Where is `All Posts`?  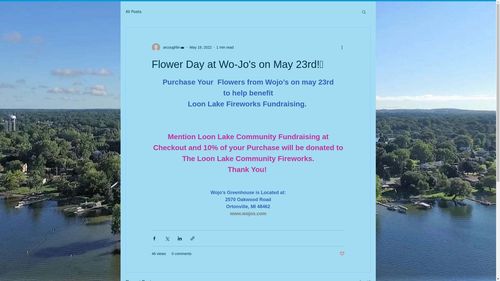 All Posts is located at coordinates (133, 11).